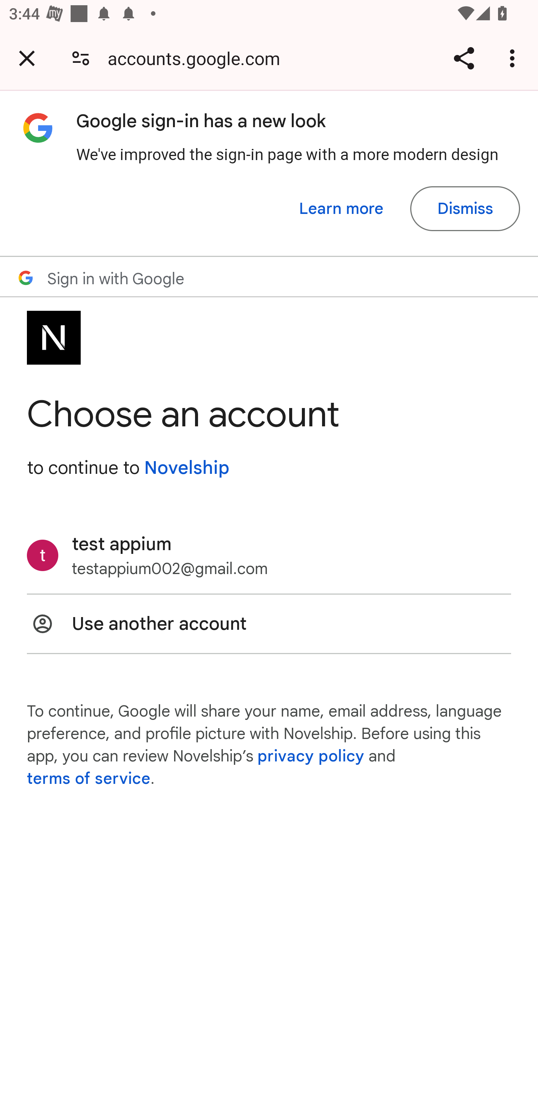 The width and height of the screenshot is (538, 1107). Describe the element at coordinates (198, 58) in the screenshot. I see `accounts.google.com` at that location.